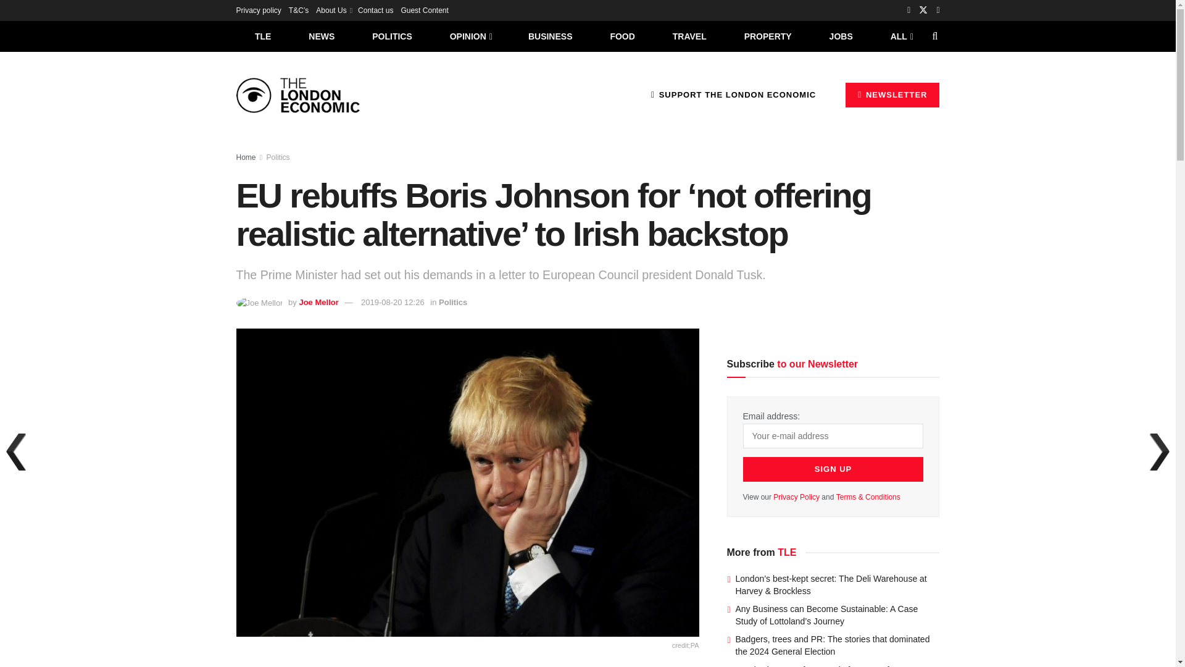 The width and height of the screenshot is (1185, 667). Describe the element at coordinates (258, 10) in the screenshot. I see `Privacy policy` at that location.